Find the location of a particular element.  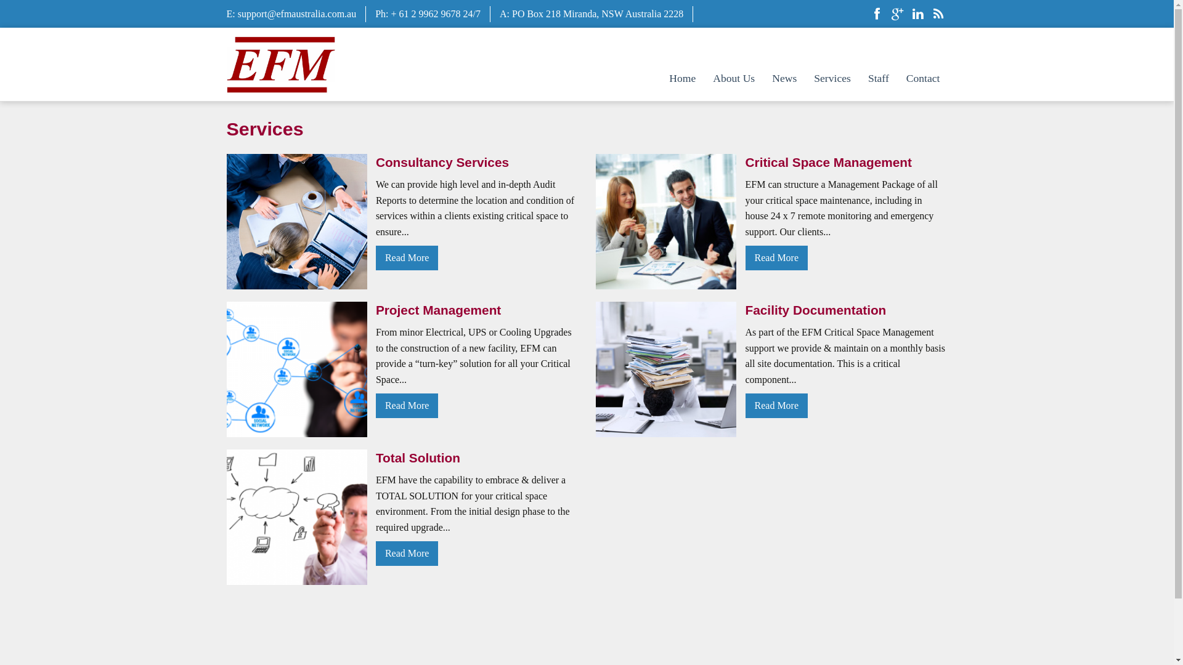

Total Solution is located at coordinates (477, 458).